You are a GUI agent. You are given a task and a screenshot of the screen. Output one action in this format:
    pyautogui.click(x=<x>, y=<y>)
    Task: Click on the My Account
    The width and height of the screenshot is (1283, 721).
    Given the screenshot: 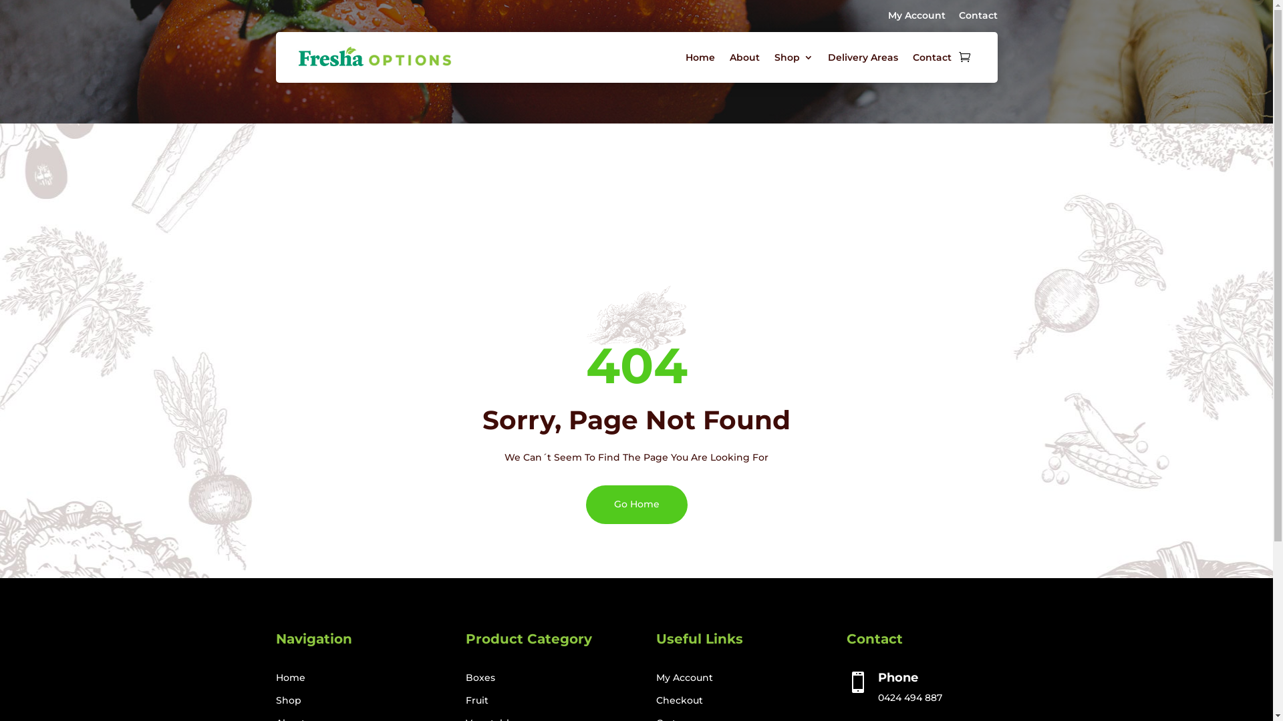 What is the action you would take?
    pyautogui.click(x=916, y=15)
    